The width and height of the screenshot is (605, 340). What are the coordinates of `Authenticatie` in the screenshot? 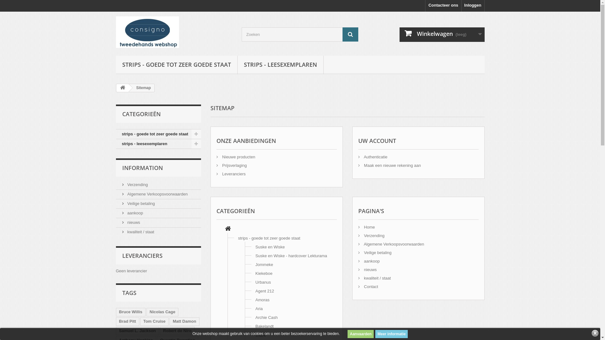 It's located at (372, 157).